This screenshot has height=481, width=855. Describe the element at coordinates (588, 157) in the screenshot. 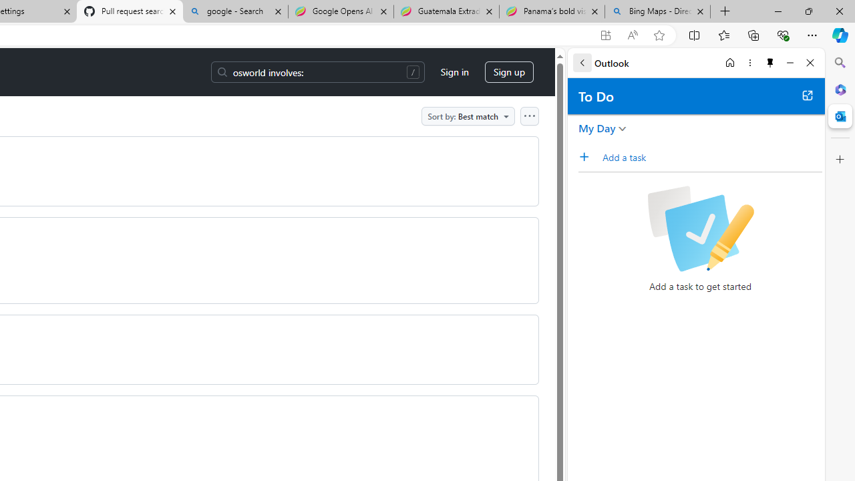

I see `Add a task` at that location.